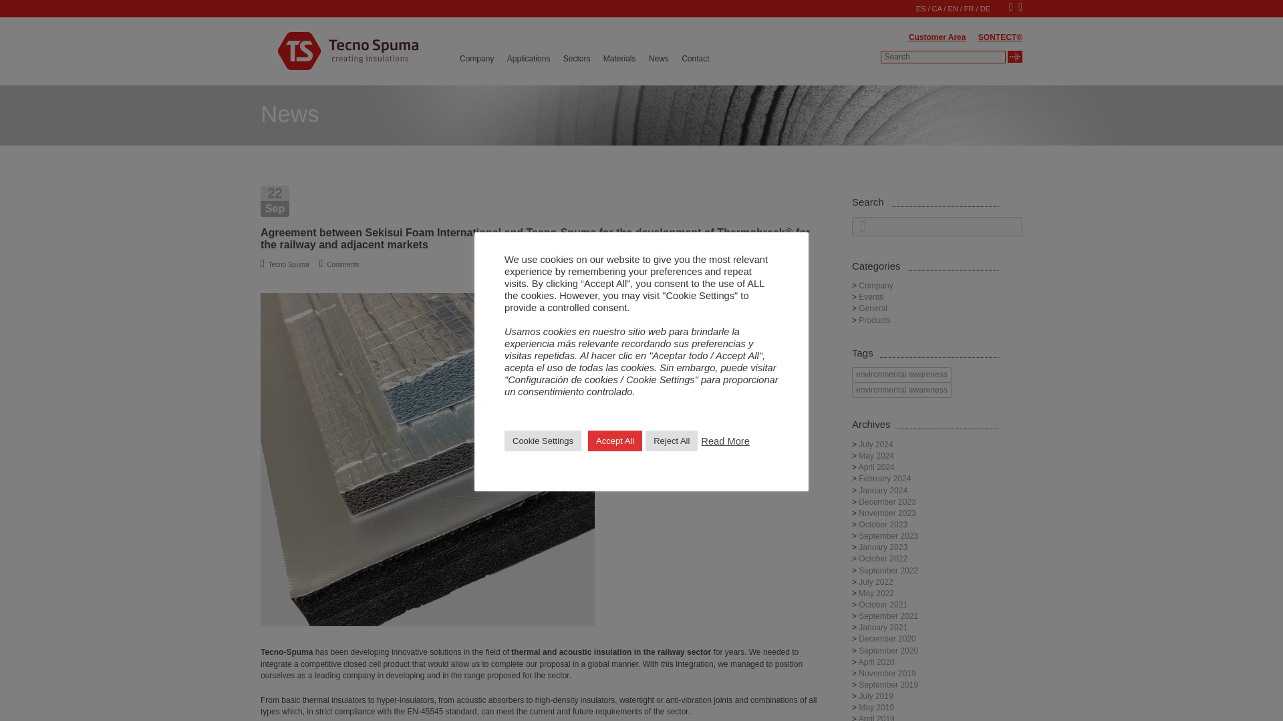  What do you see at coordinates (576, 59) in the screenshot?
I see `Sectors` at bounding box center [576, 59].